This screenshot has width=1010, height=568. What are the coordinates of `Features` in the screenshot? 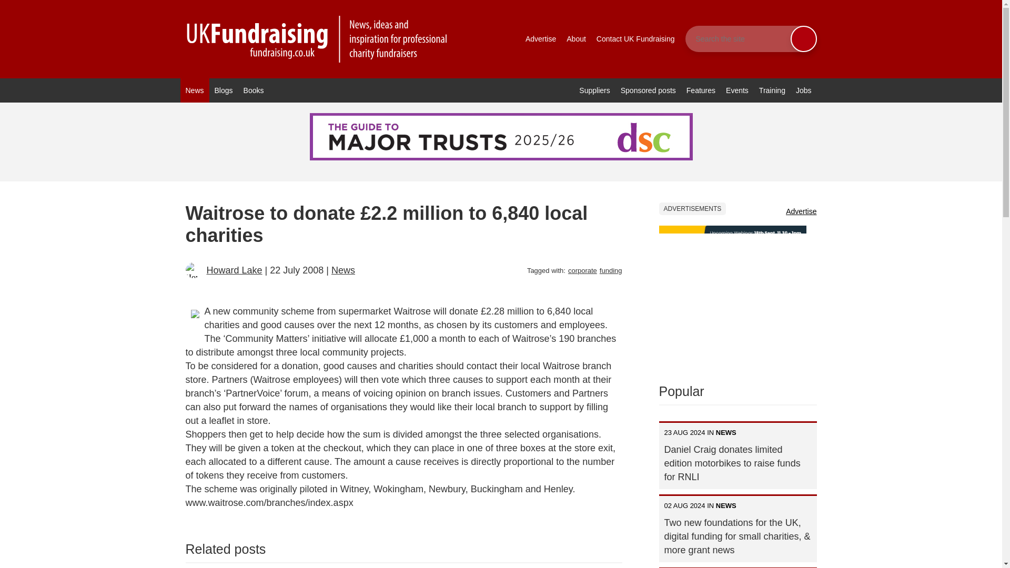 It's located at (701, 90).